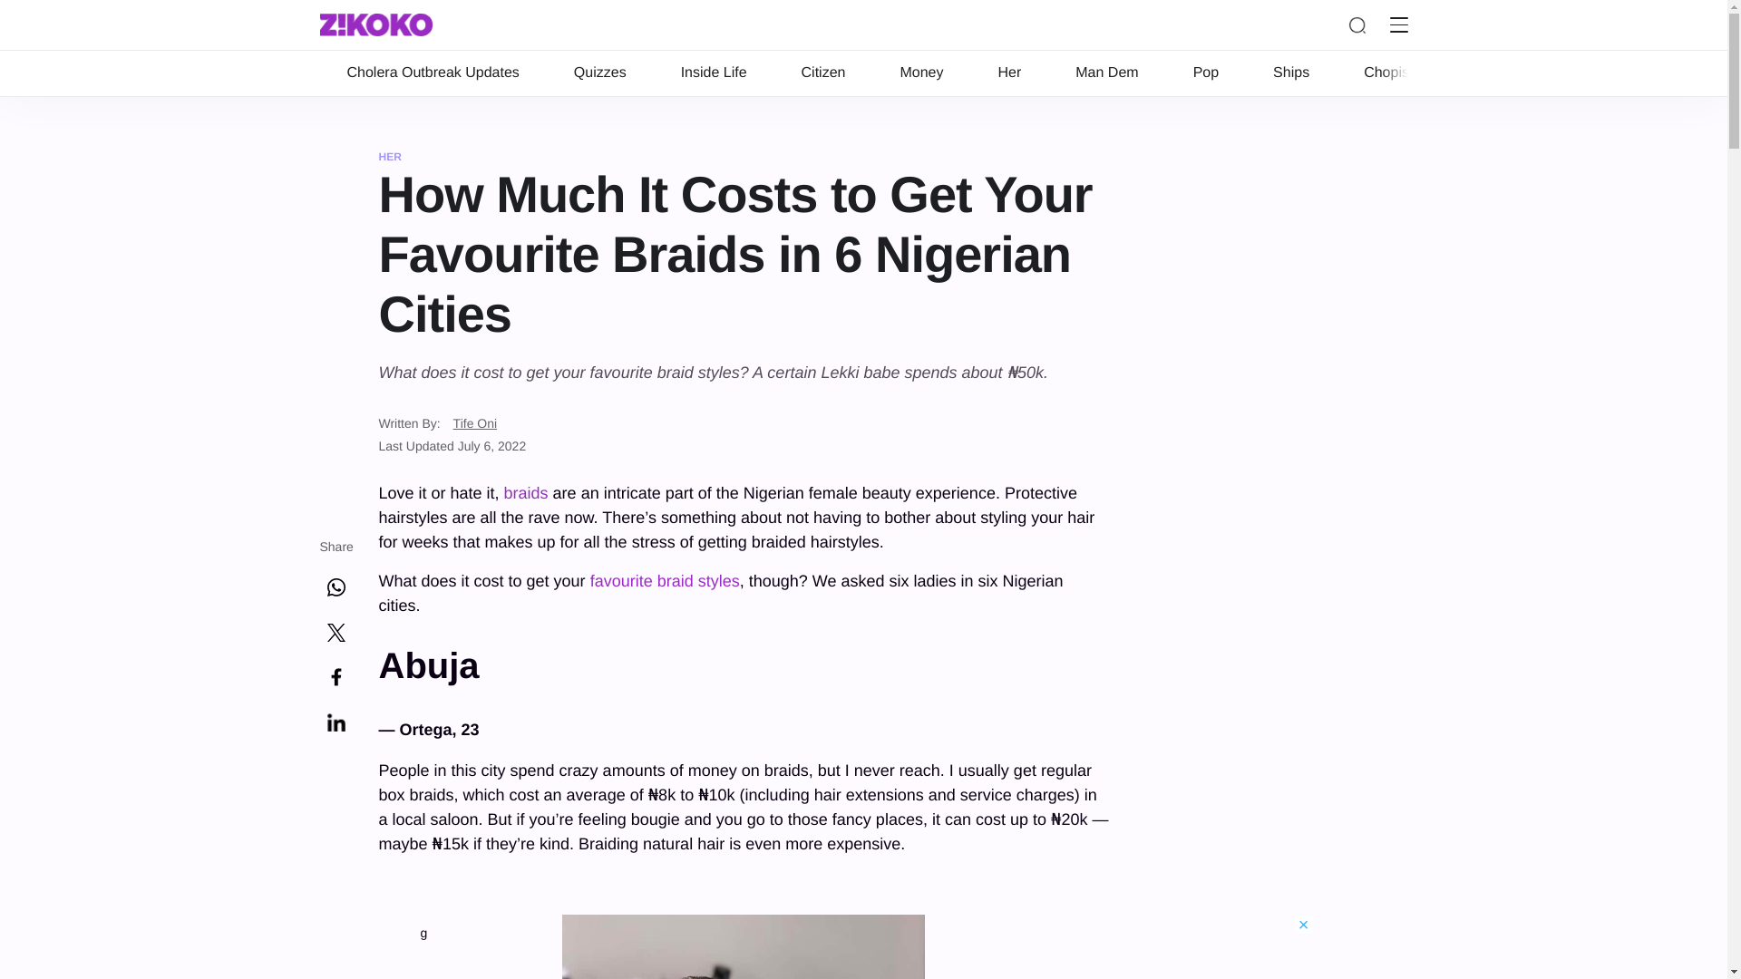  What do you see at coordinates (432, 73) in the screenshot?
I see `Cholera Outbreak Updates` at bounding box center [432, 73].